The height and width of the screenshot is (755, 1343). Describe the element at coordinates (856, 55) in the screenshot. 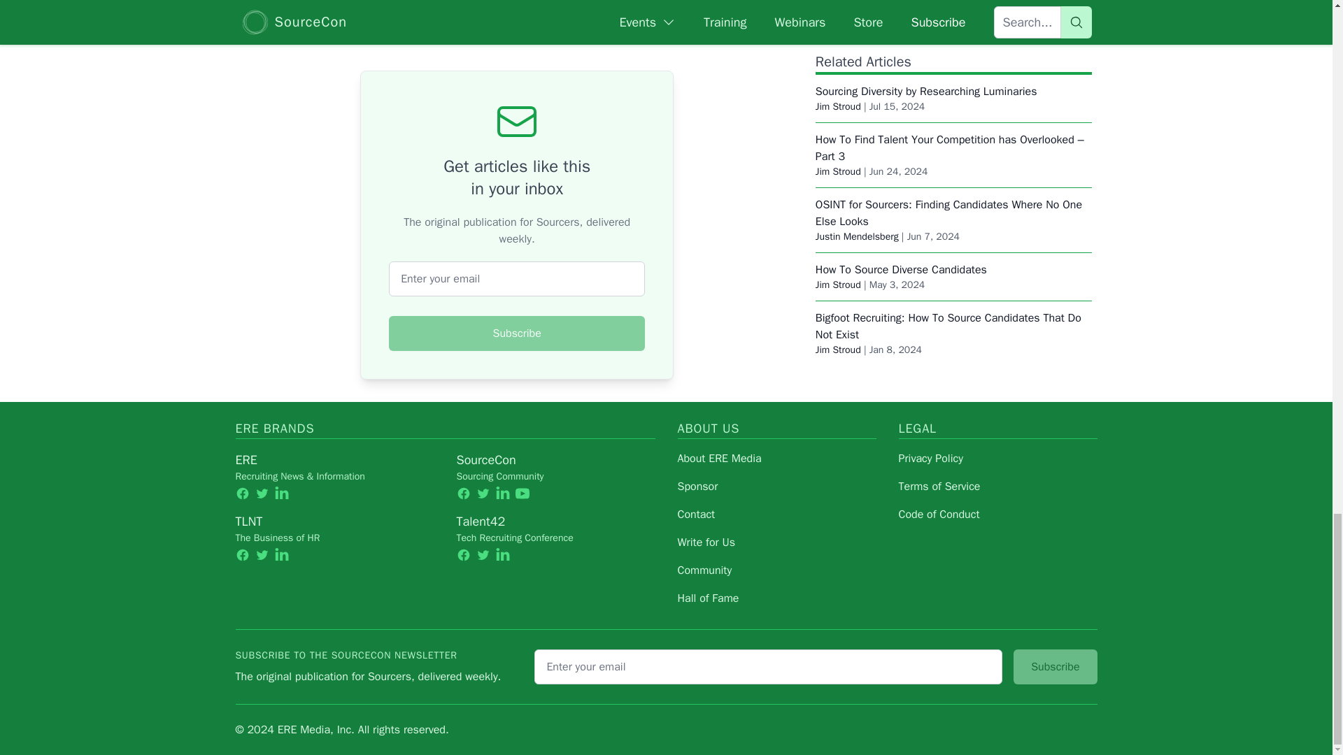

I see `Justin Mendelsberg` at that location.